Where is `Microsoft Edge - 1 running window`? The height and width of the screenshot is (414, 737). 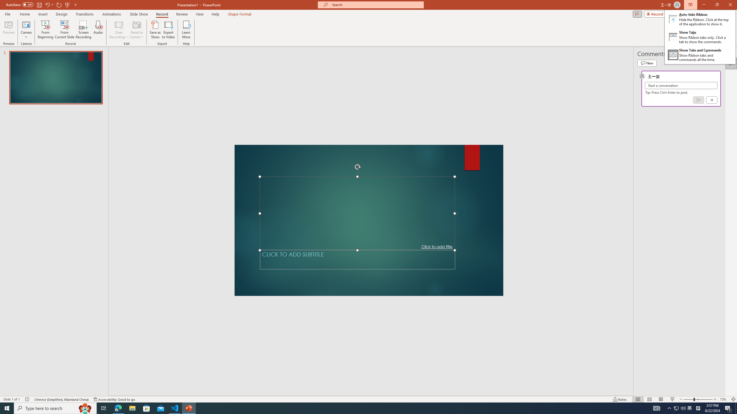 Microsoft Edge - 1 running window is located at coordinates (118, 408).